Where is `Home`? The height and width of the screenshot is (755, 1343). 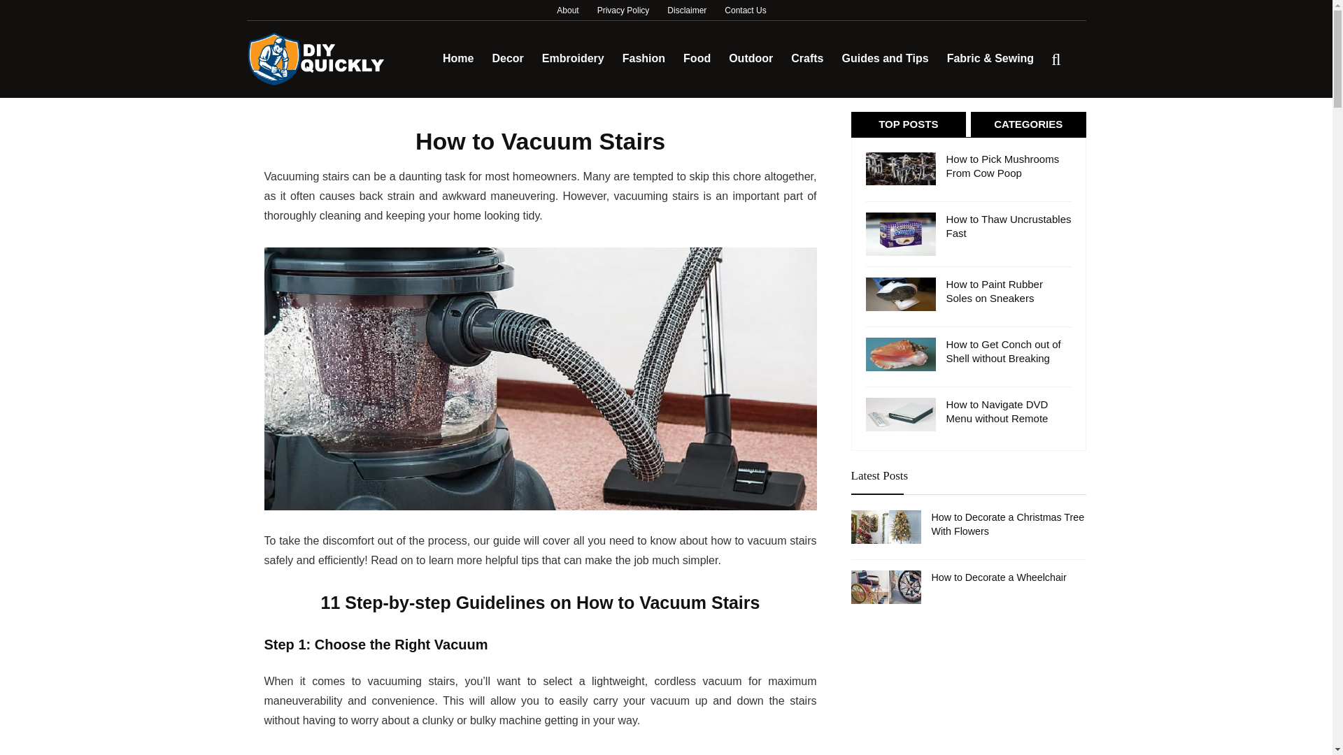
Home is located at coordinates (457, 59).